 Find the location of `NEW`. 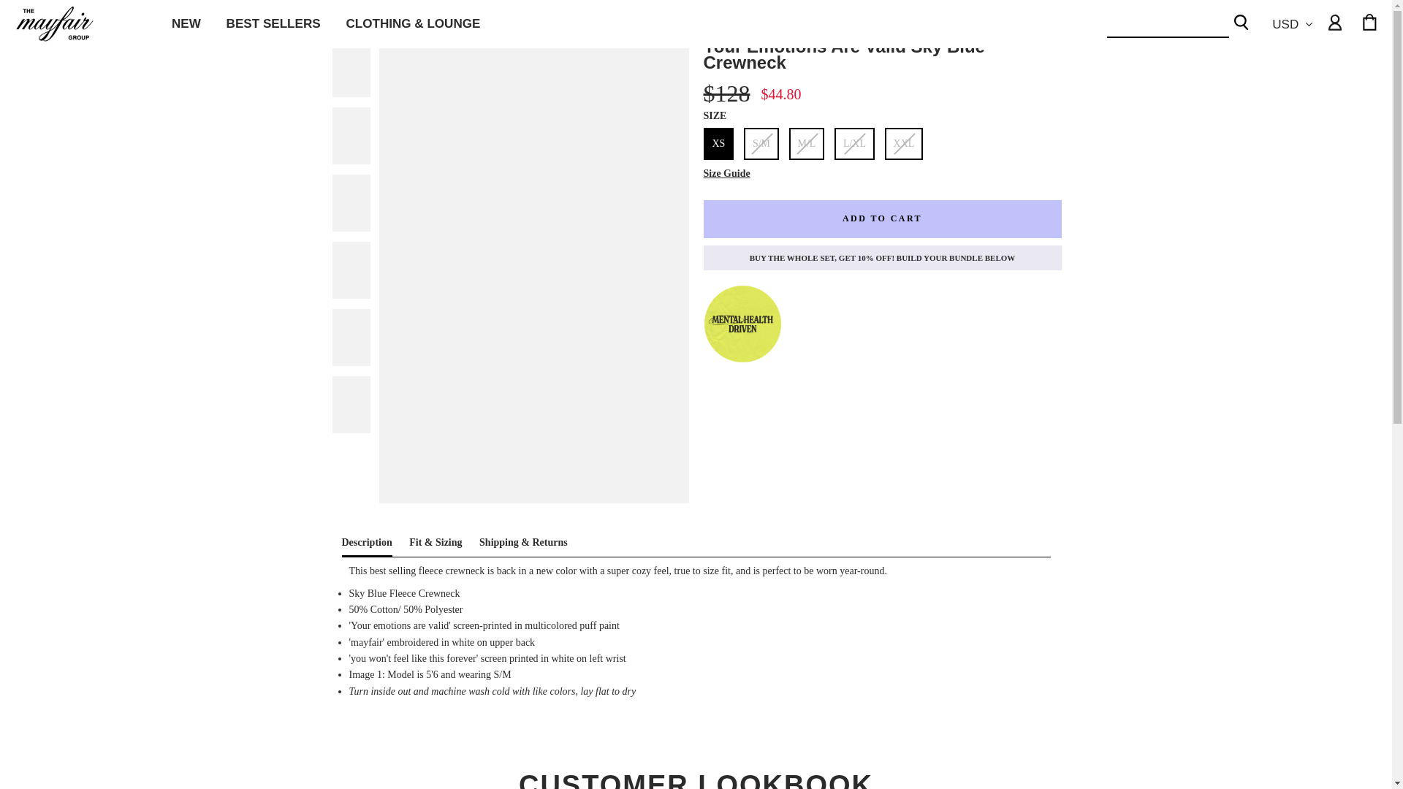

NEW is located at coordinates (186, 24).